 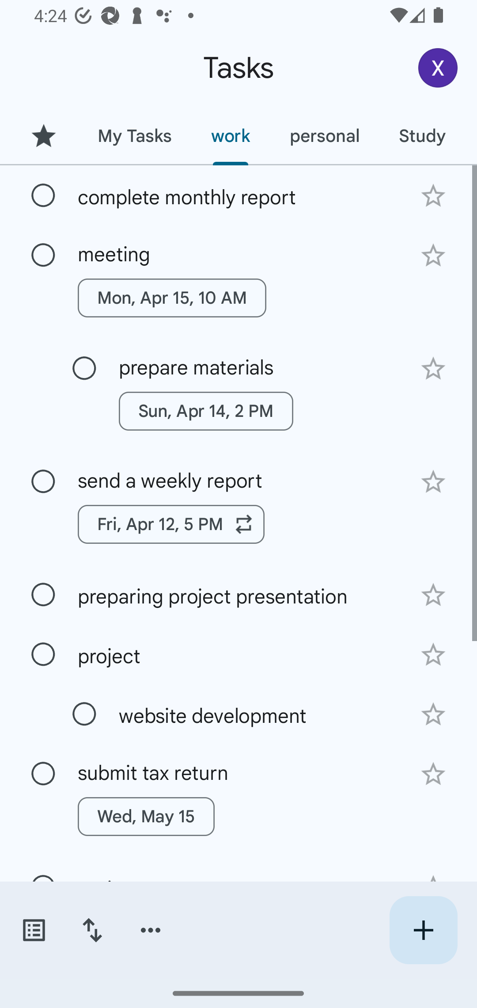 What do you see at coordinates (433, 369) in the screenshot?
I see `Add star` at bounding box center [433, 369].